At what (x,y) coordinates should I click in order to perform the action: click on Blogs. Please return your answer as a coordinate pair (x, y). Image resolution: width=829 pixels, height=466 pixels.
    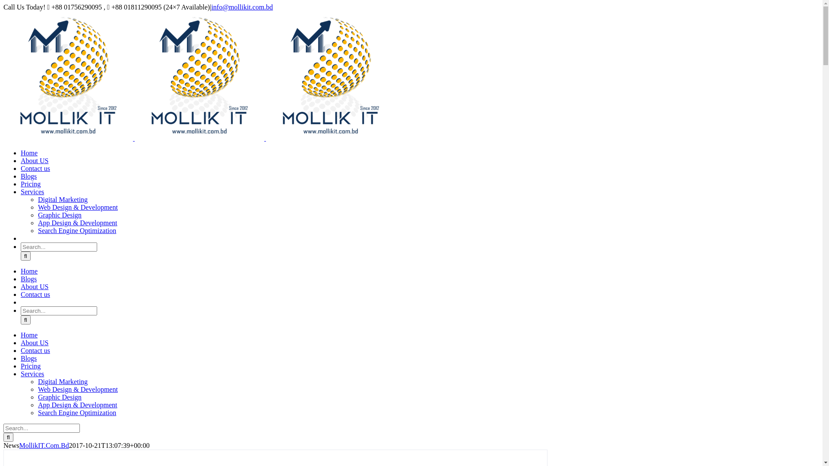
    Looking at the image, I should click on (28, 176).